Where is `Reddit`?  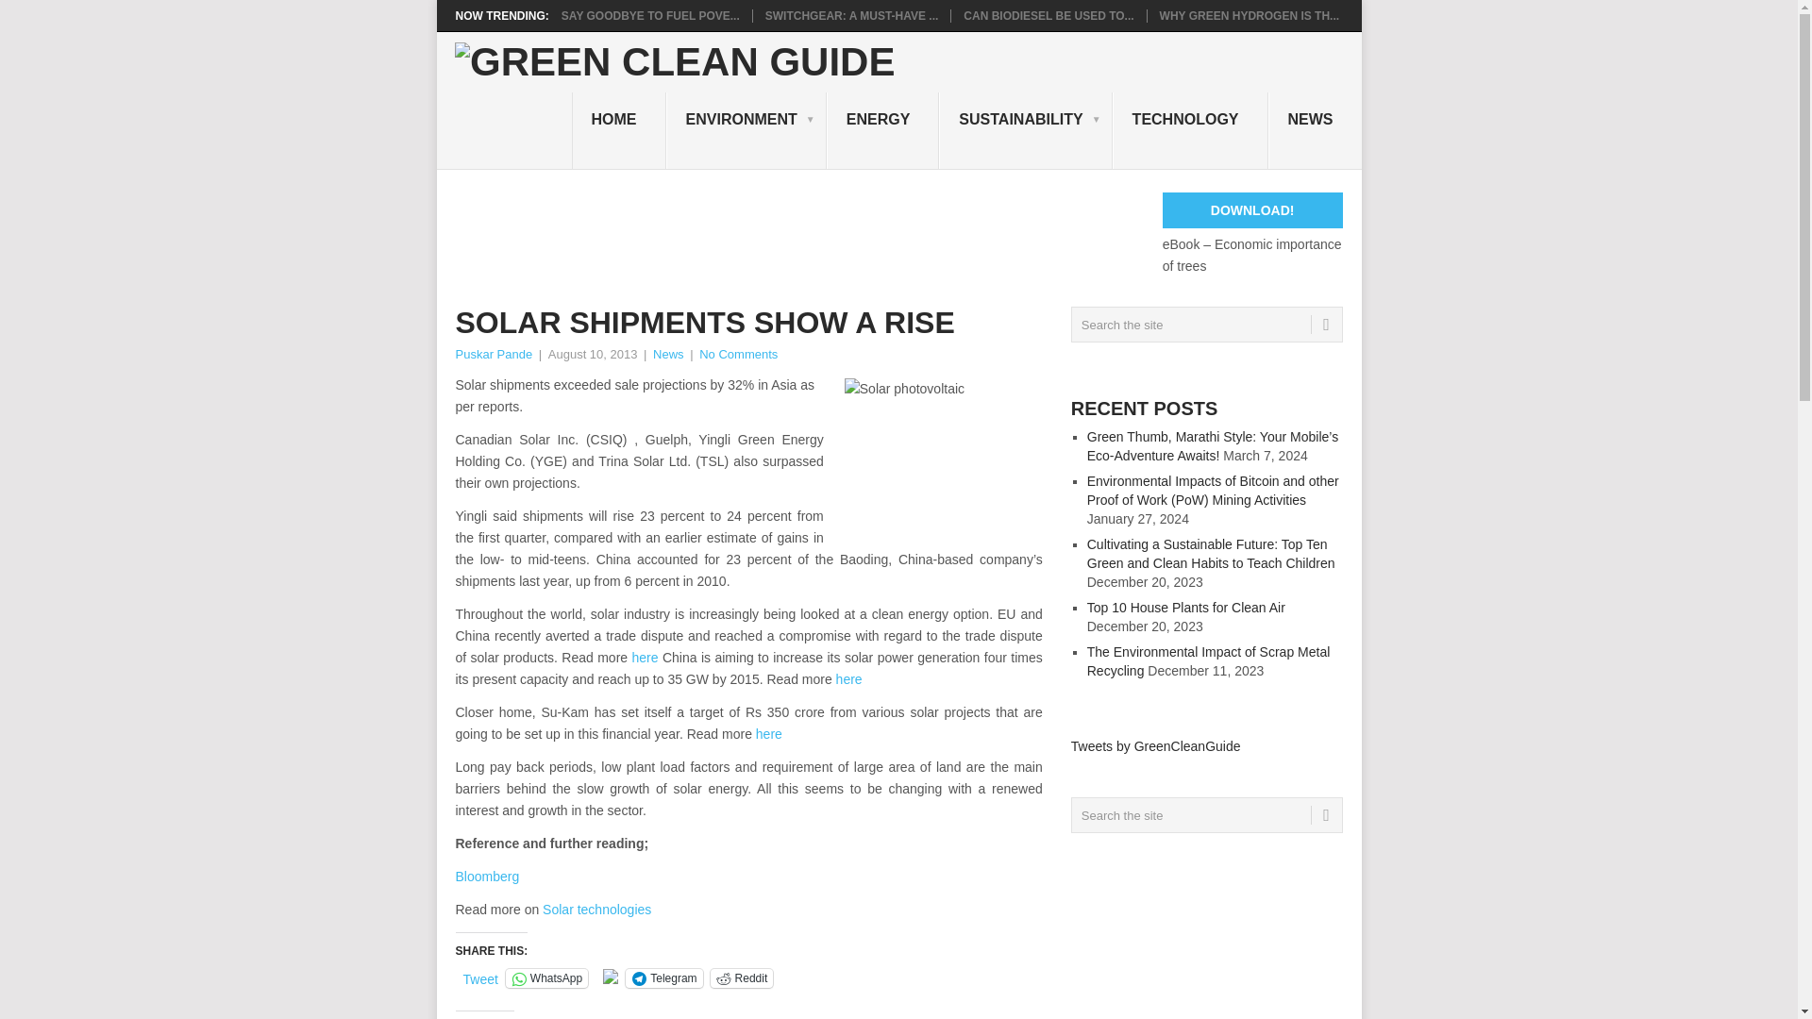
Reddit is located at coordinates (742, 977).